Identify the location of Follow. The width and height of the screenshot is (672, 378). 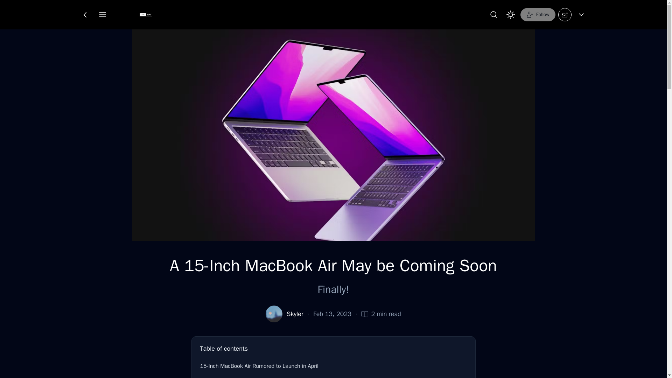
(538, 14).